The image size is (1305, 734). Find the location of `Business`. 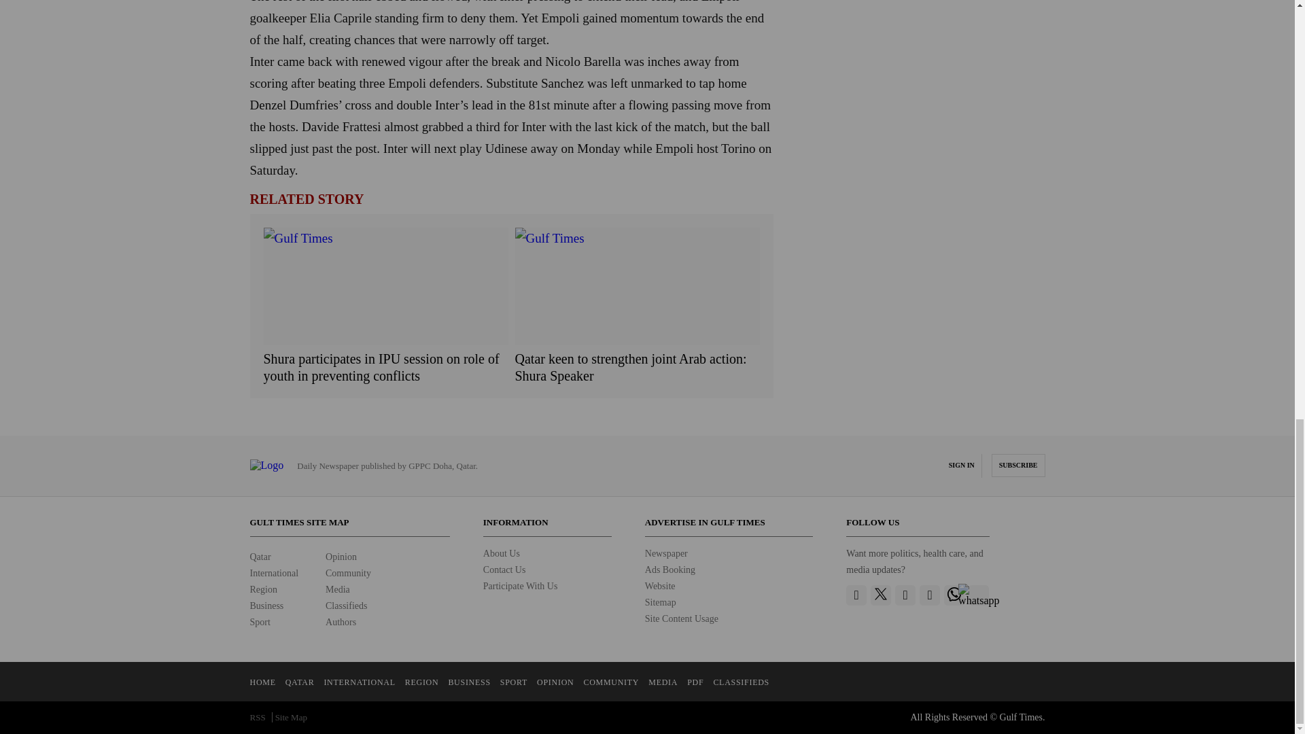

Business is located at coordinates (267, 606).